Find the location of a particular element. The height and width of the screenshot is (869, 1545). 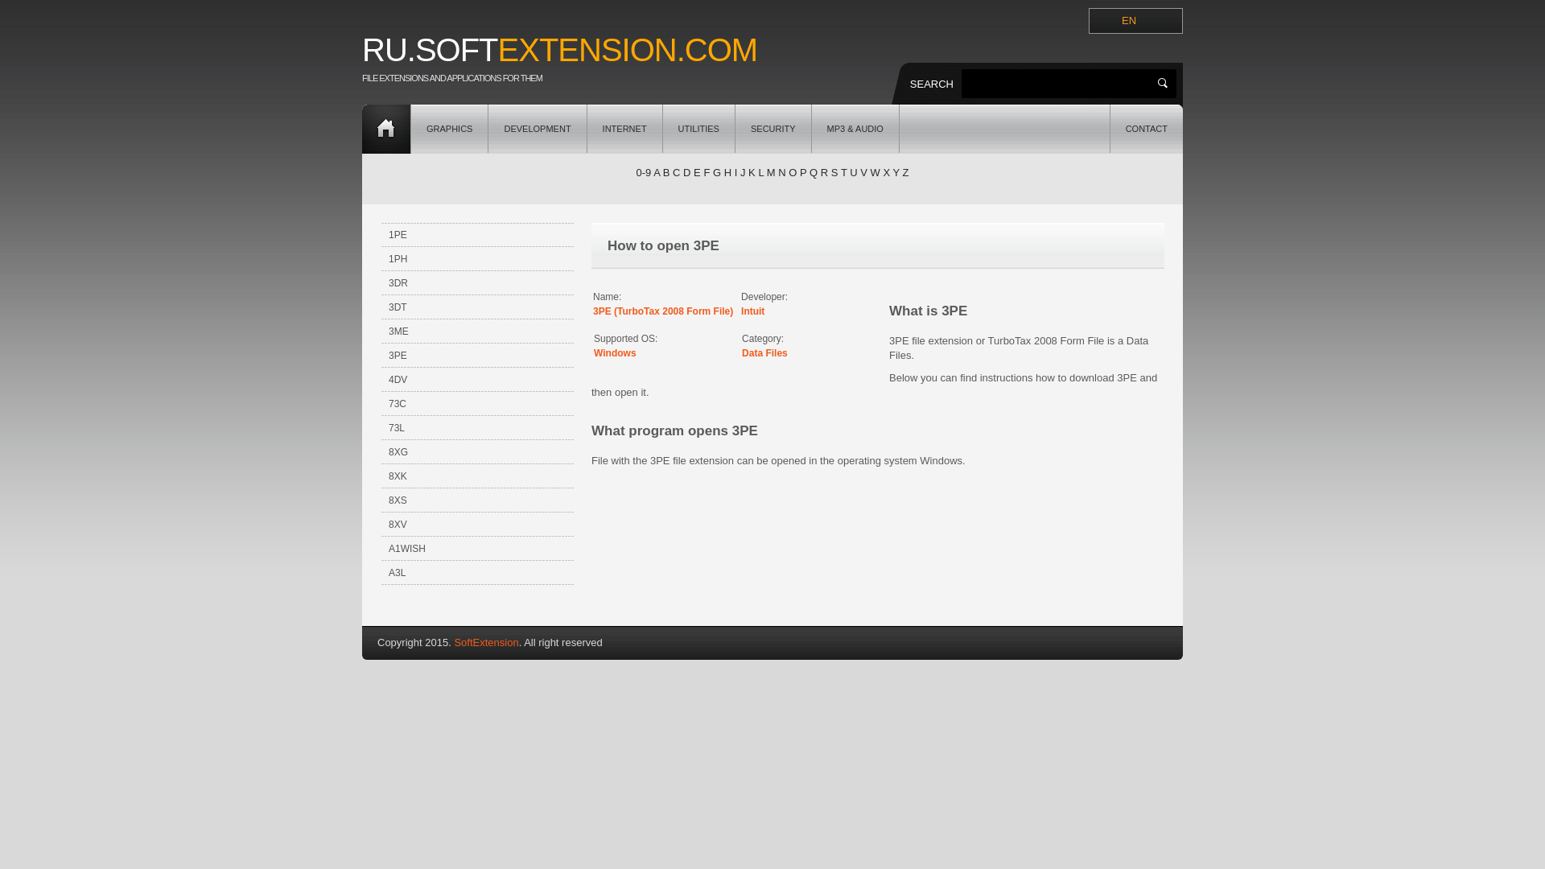

UTILITIES is located at coordinates (698, 129).